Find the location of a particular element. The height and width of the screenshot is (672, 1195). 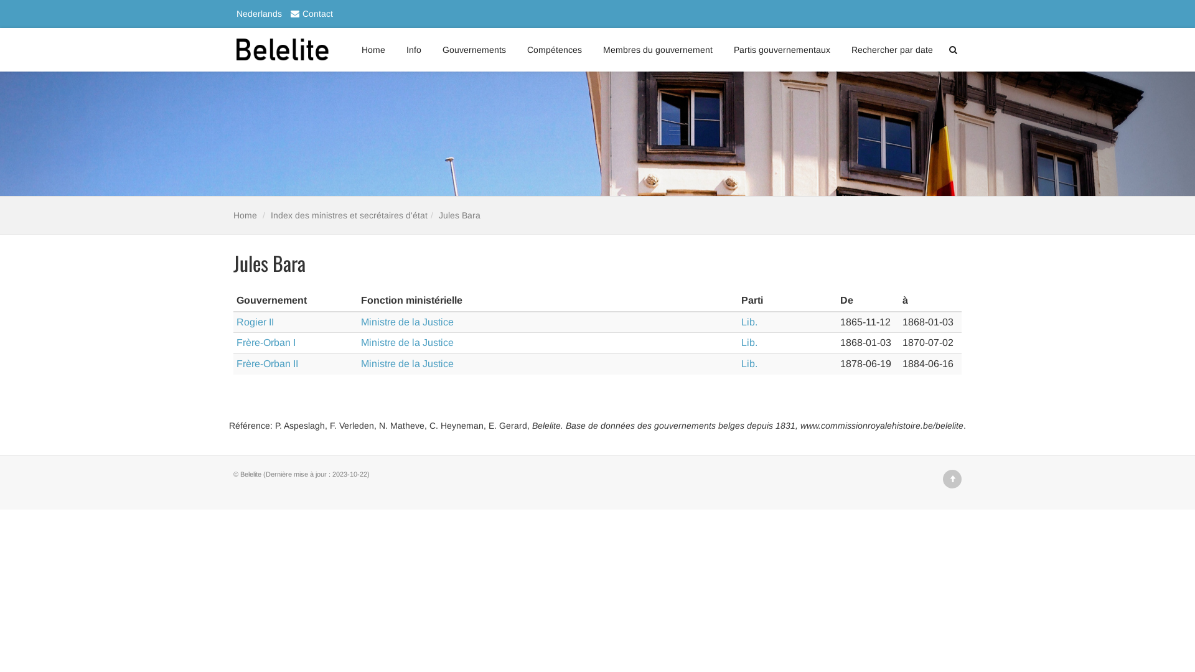

Rechercher par date is located at coordinates (893, 50).